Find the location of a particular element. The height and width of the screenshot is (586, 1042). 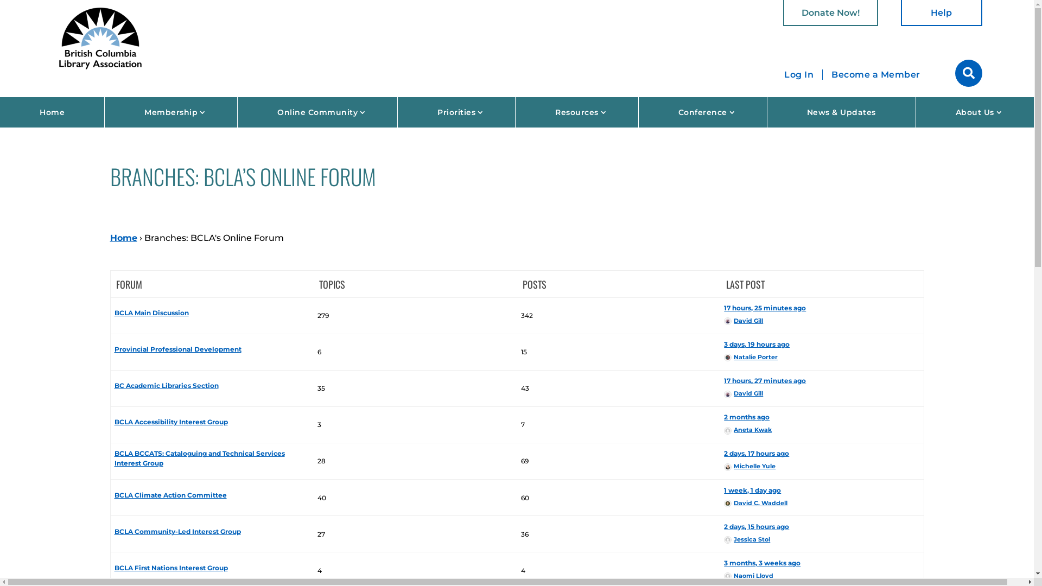

2 days, 15 hours ago is located at coordinates (757, 526).